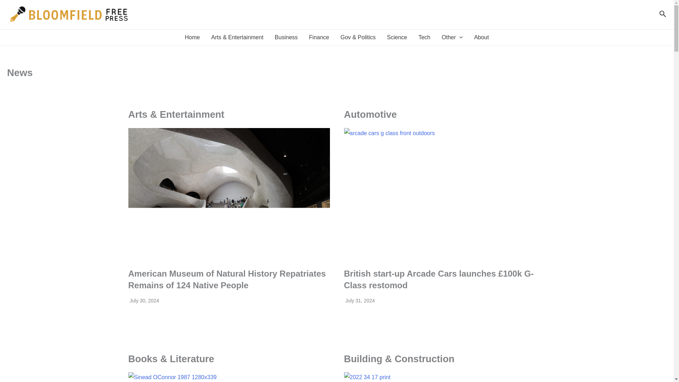 Image resolution: width=679 pixels, height=382 pixels. Describe the element at coordinates (482, 37) in the screenshot. I see `About` at that location.